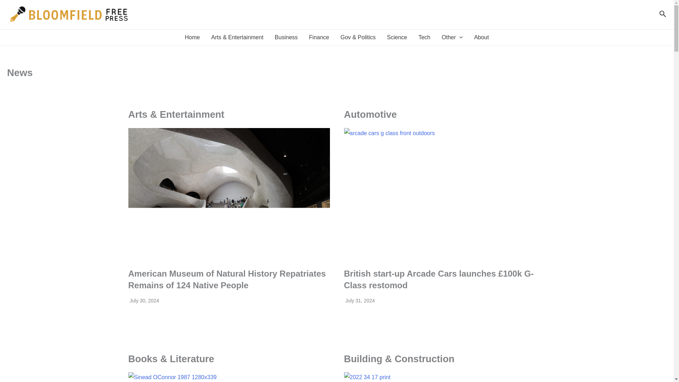 Image resolution: width=679 pixels, height=382 pixels. Describe the element at coordinates (482, 37) in the screenshot. I see `About` at that location.